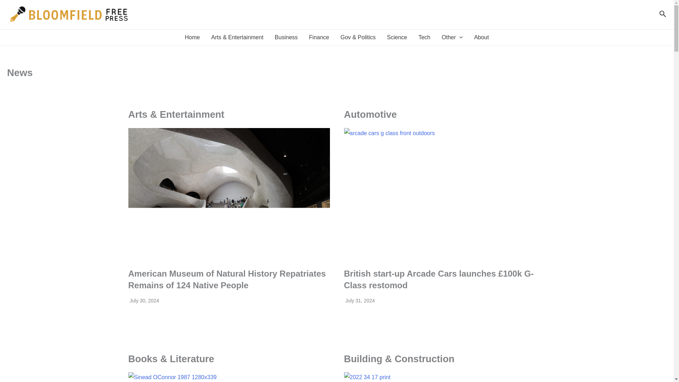 Image resolution: width=679 pixels, height=382 pixels. Describe the element at coordinates (482, 37) in the screenshot. I see `About` at that location.